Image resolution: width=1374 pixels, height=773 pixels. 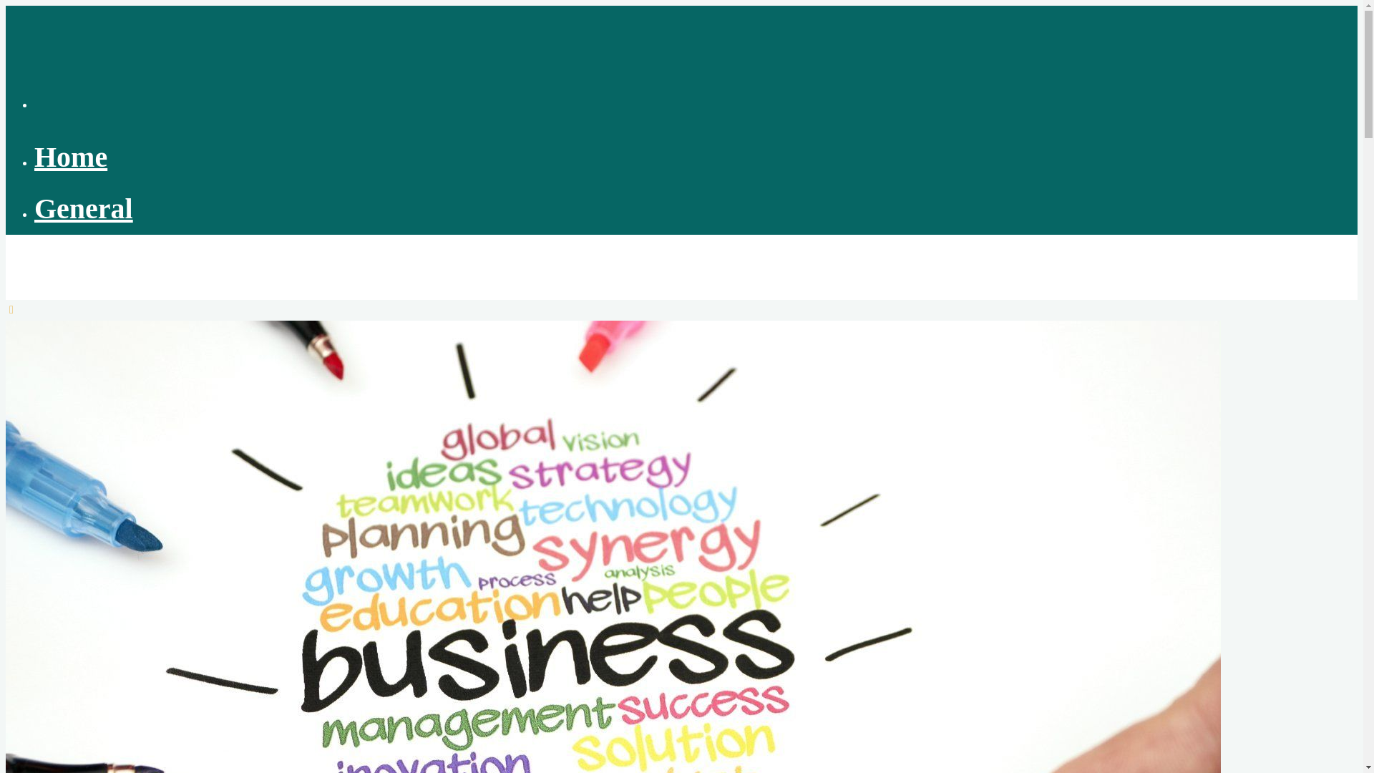 What do you see at coordinates (84, 208) in the screenshot?
I see `General` at bounding box center [84, 208].